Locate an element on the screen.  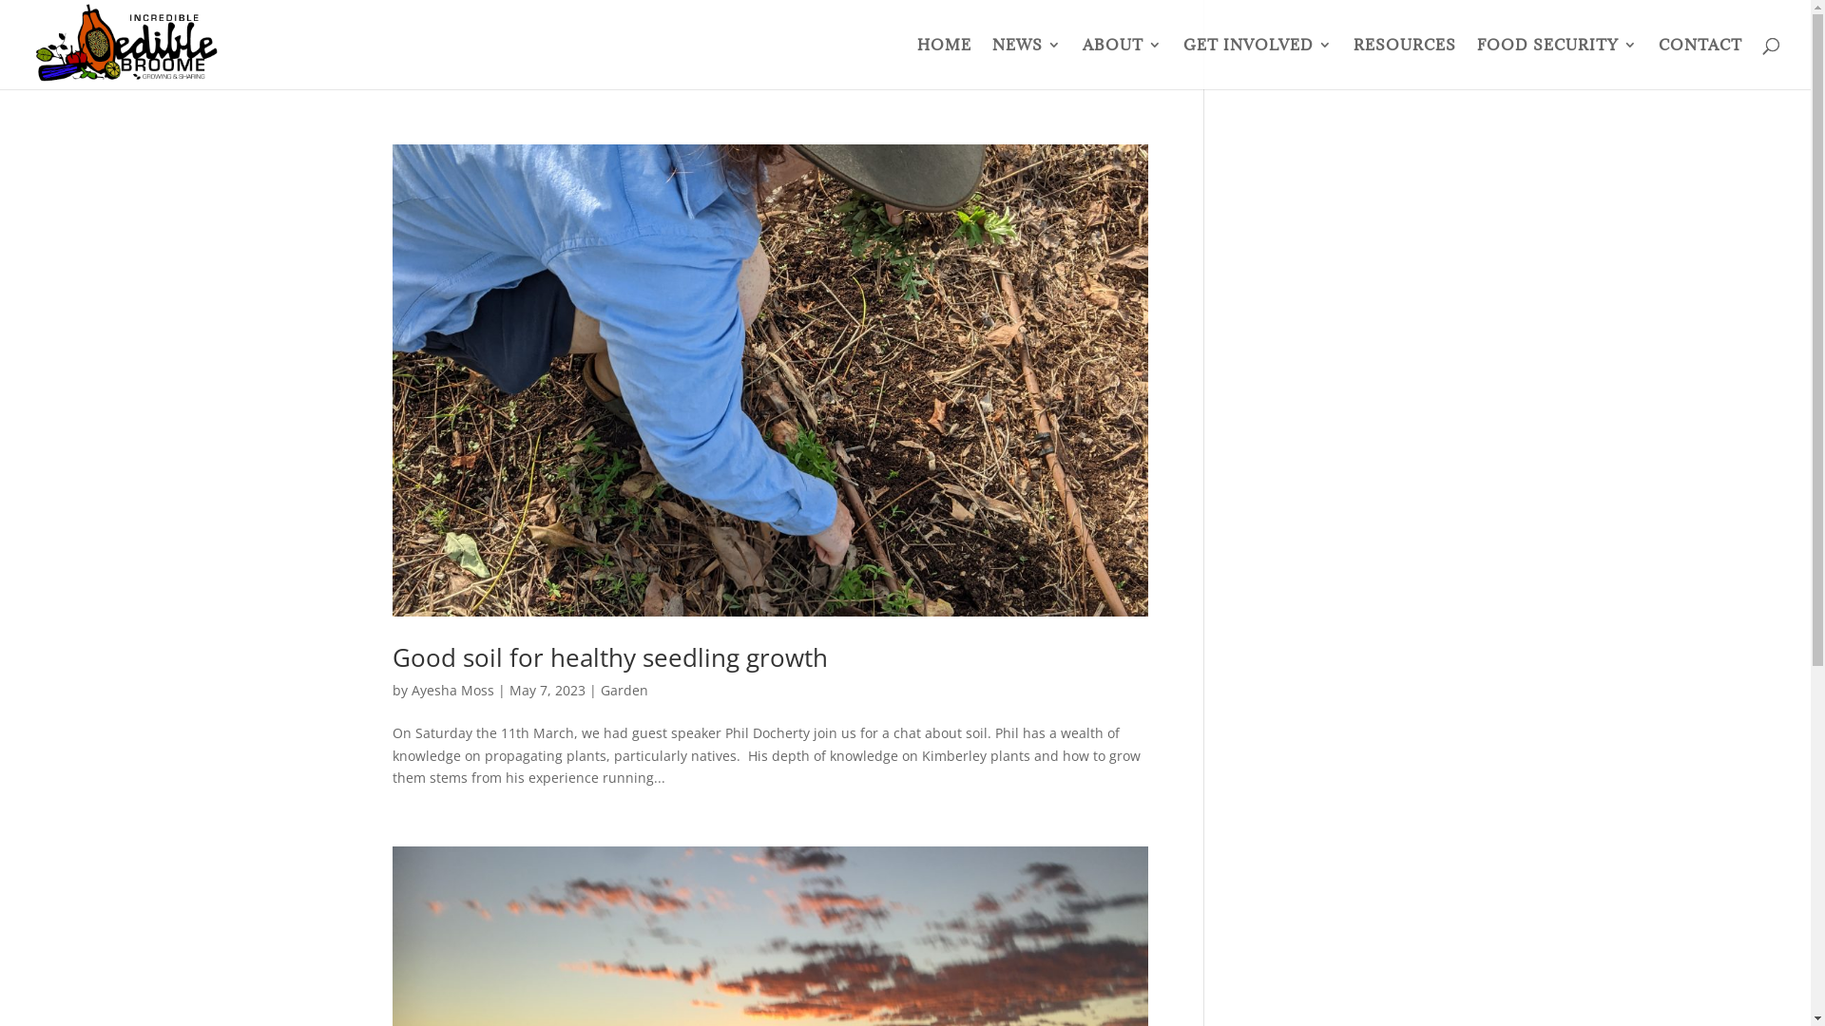
FOOD SECURITY is located at coordinates (1557, 64).